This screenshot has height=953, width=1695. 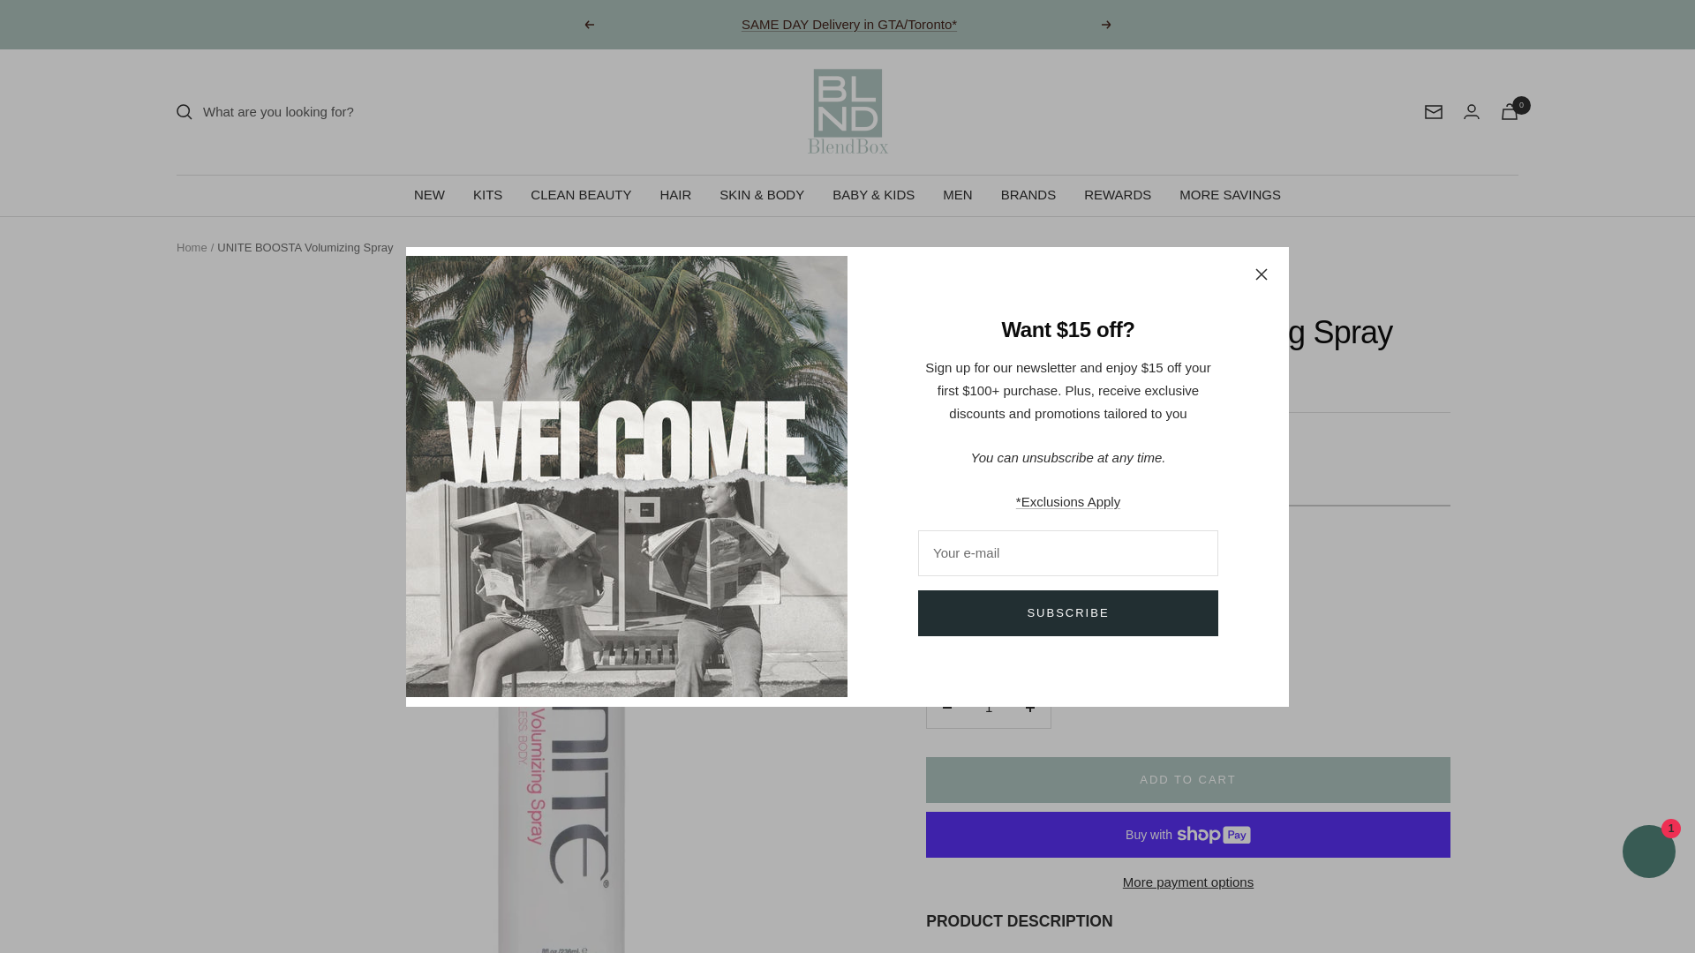 I want to click on ADD TO CART, so click(x=1188, y=780).